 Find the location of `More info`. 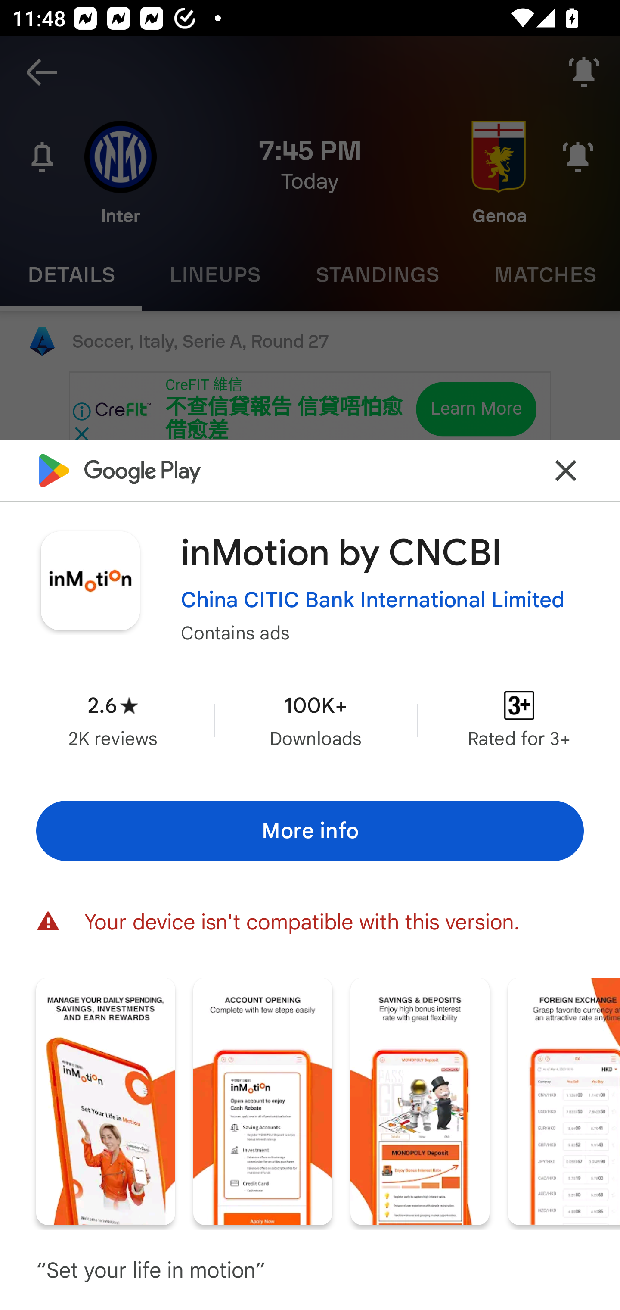

More info is located at coordinates (310, 830).